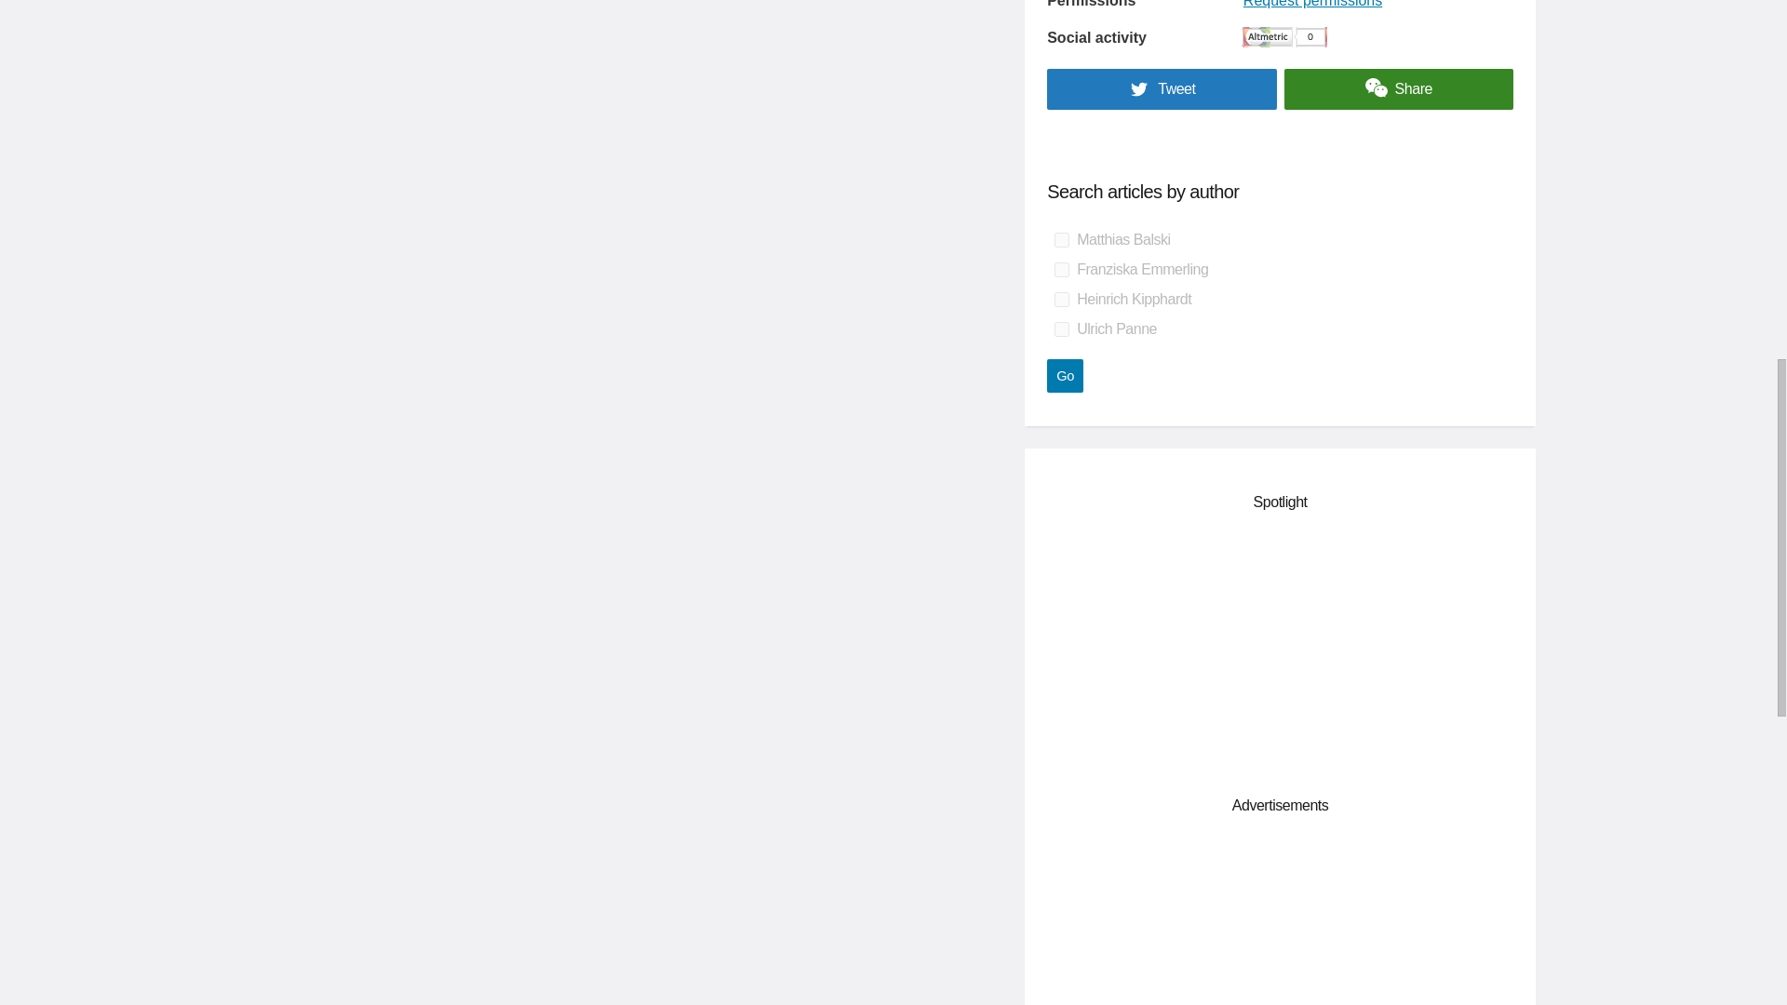 The height and width of the screenshot is (1005, 1787). I want to click on on, so click(1061, 328).